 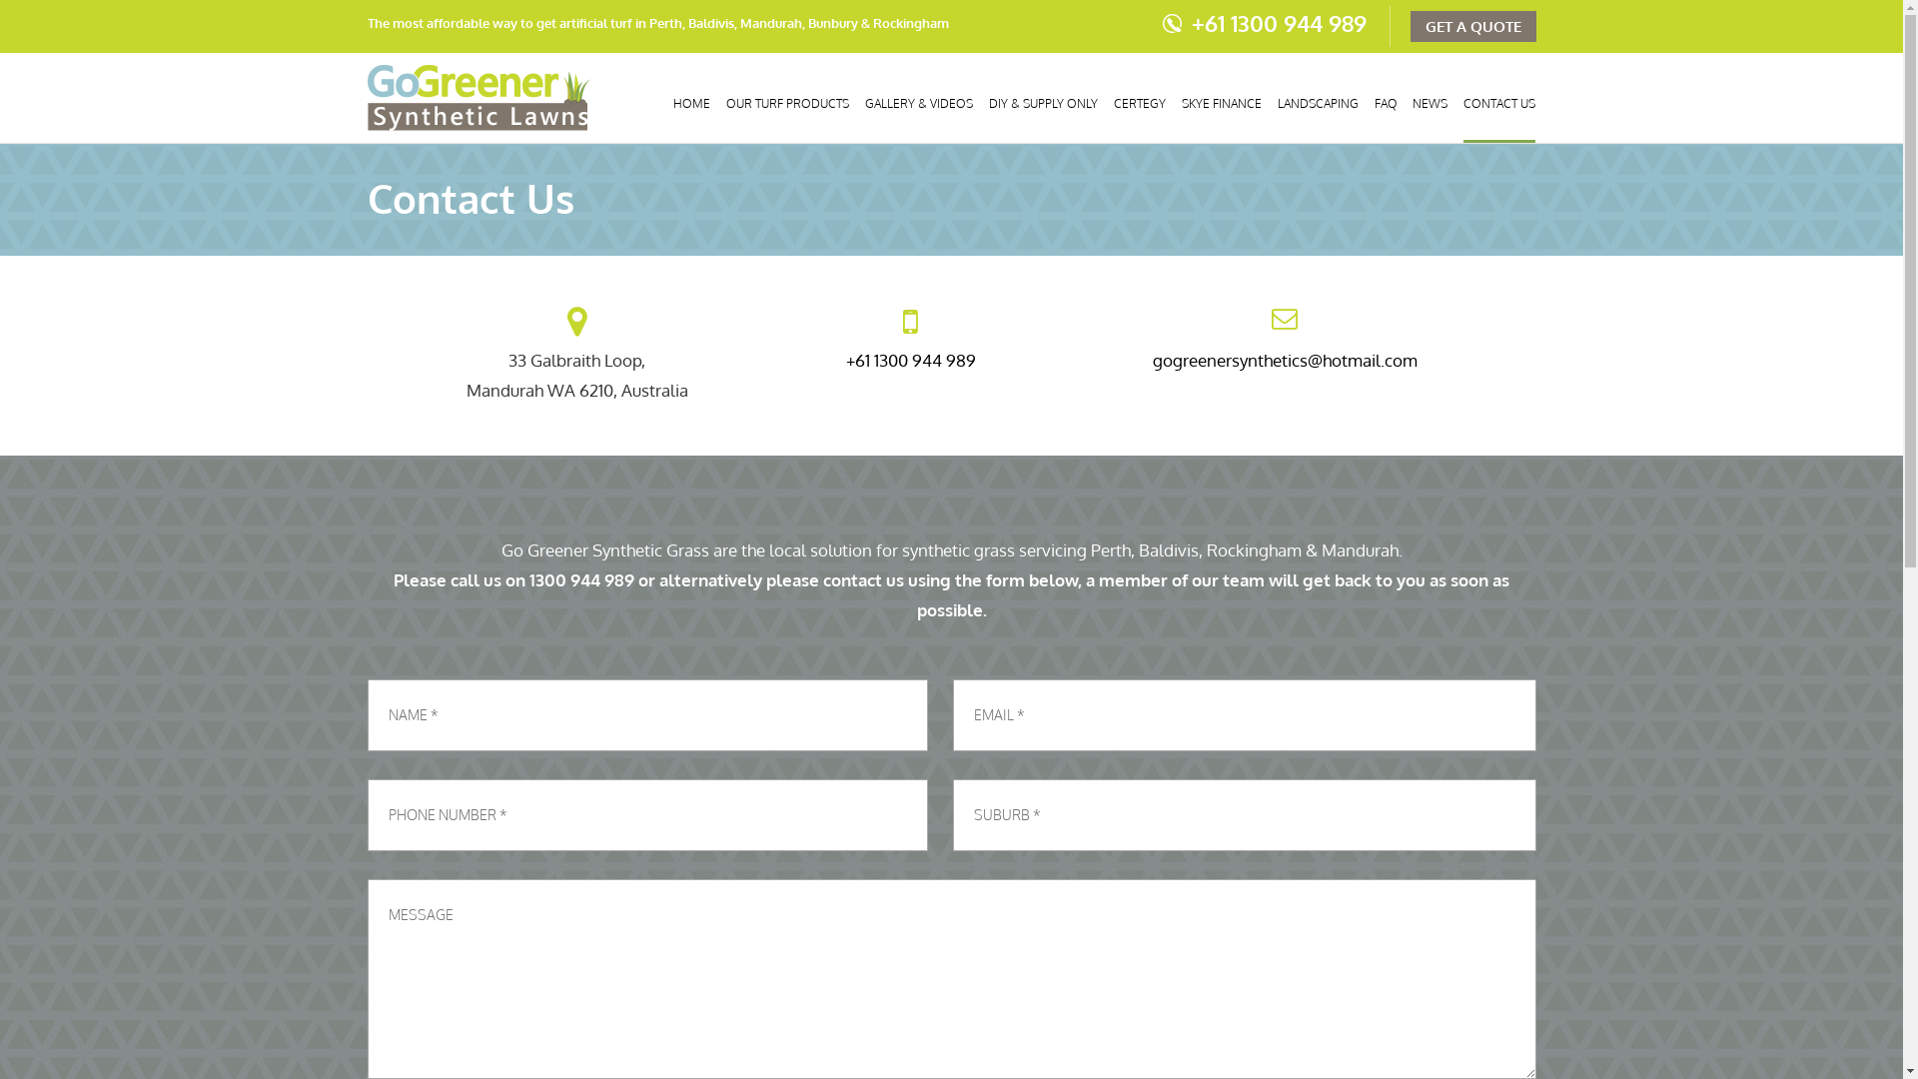 I want to click on NEWS, so click(x=1431, y=112).